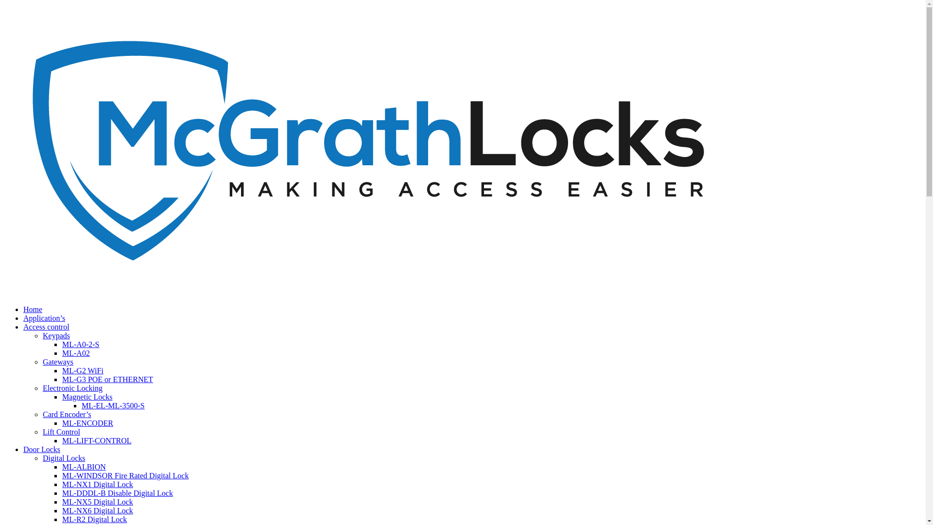  I want to click on ML-DDDL-B Disable Digital Lock, so click(118, 493).